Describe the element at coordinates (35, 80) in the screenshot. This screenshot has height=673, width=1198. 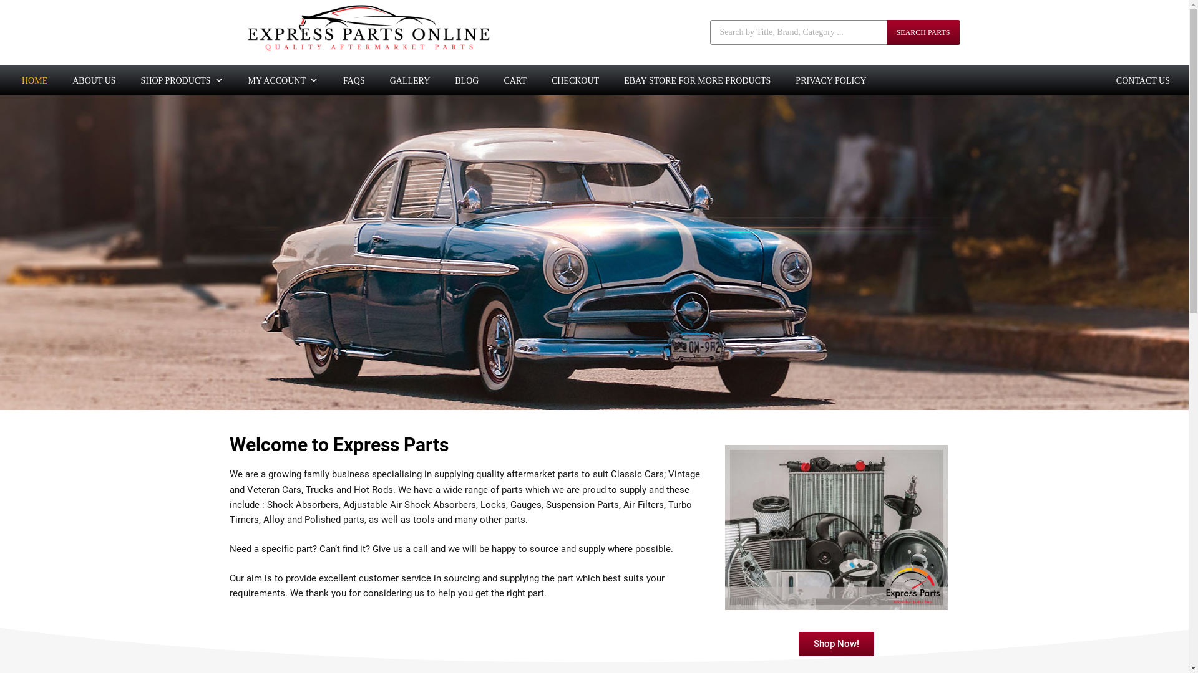
I see `HOME` at that location.